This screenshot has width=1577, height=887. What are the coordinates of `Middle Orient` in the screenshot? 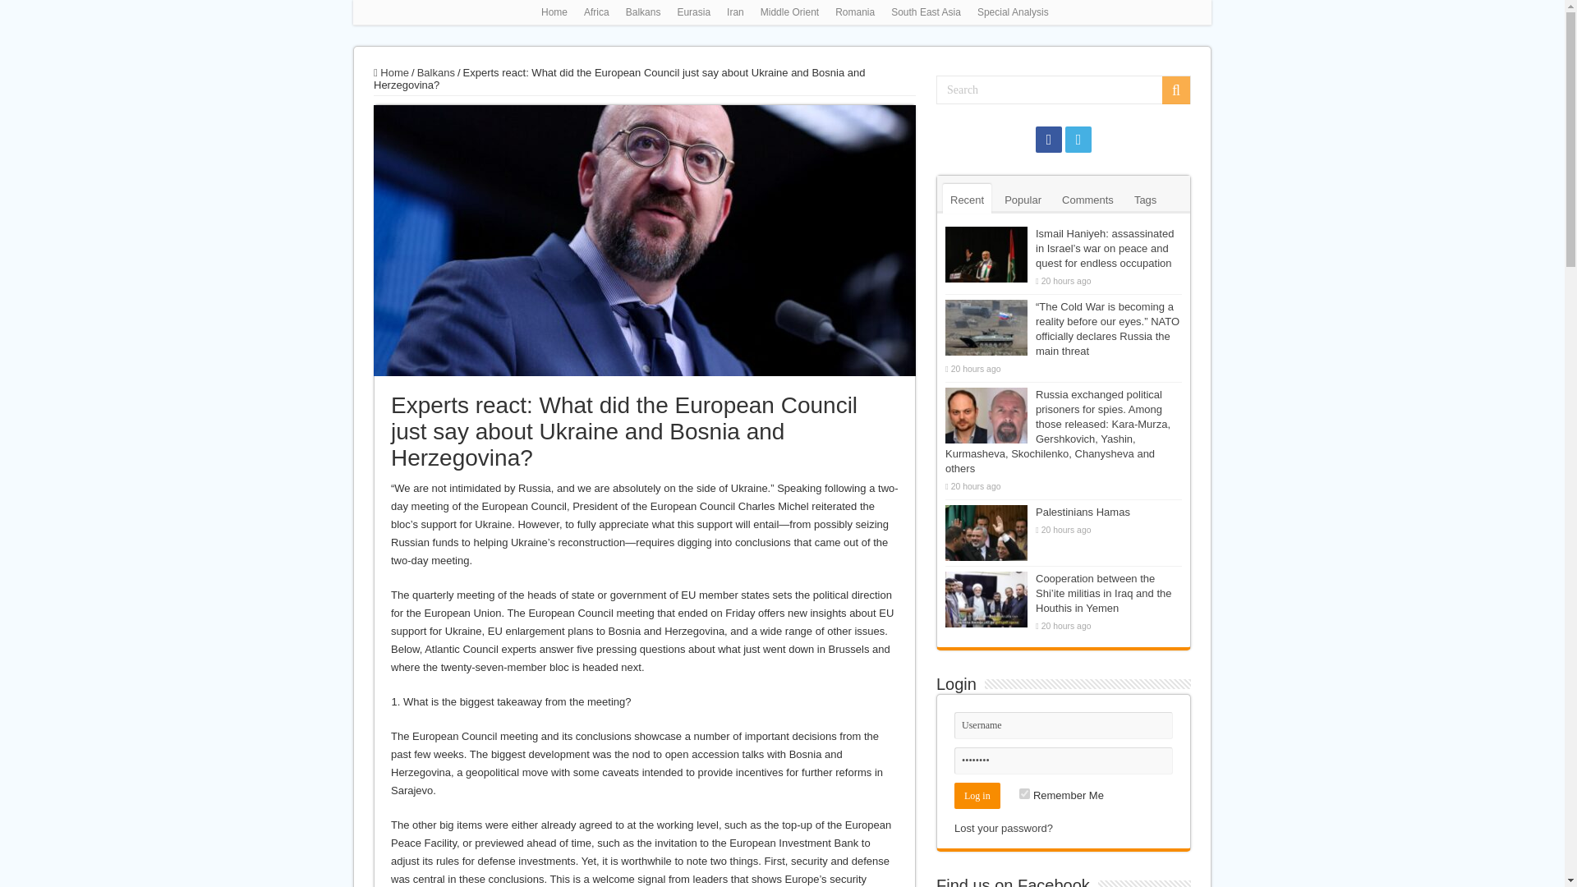 It's located at (788, 12).